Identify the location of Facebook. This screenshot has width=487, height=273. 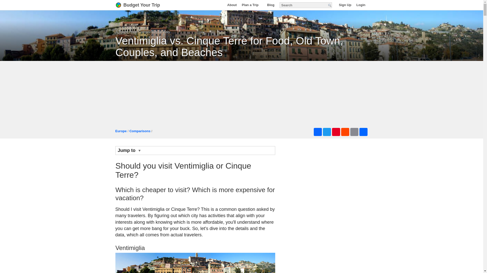
(318, 132).